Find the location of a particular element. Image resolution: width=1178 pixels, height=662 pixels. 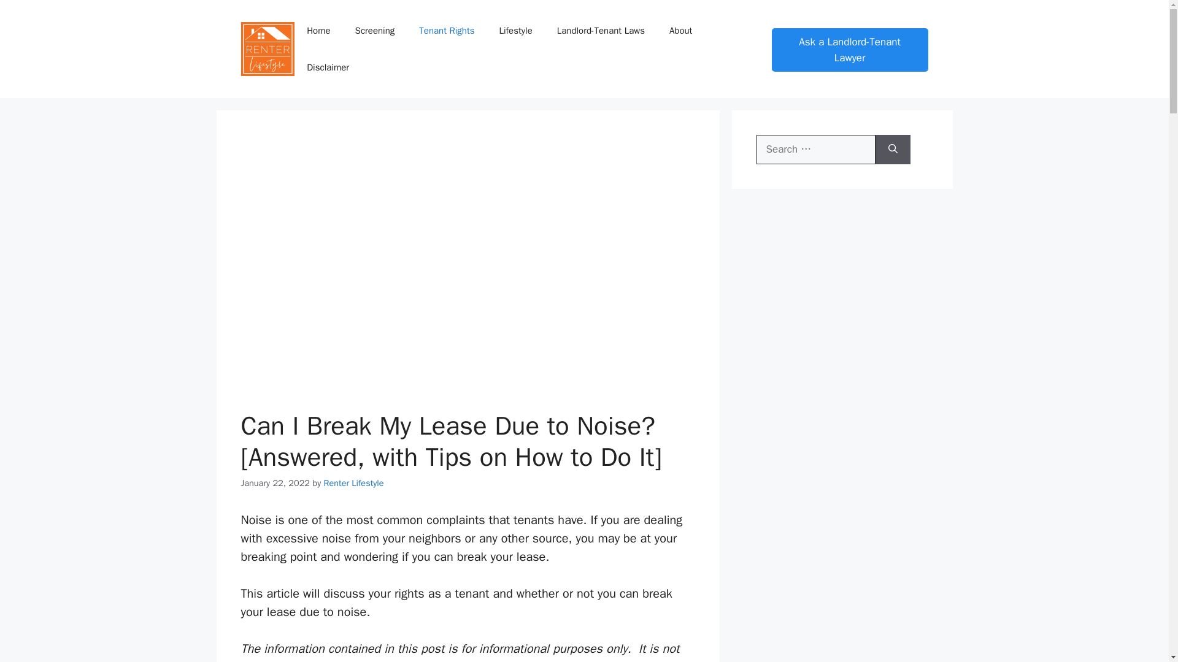

Screening is located at coordinates (375, 31).